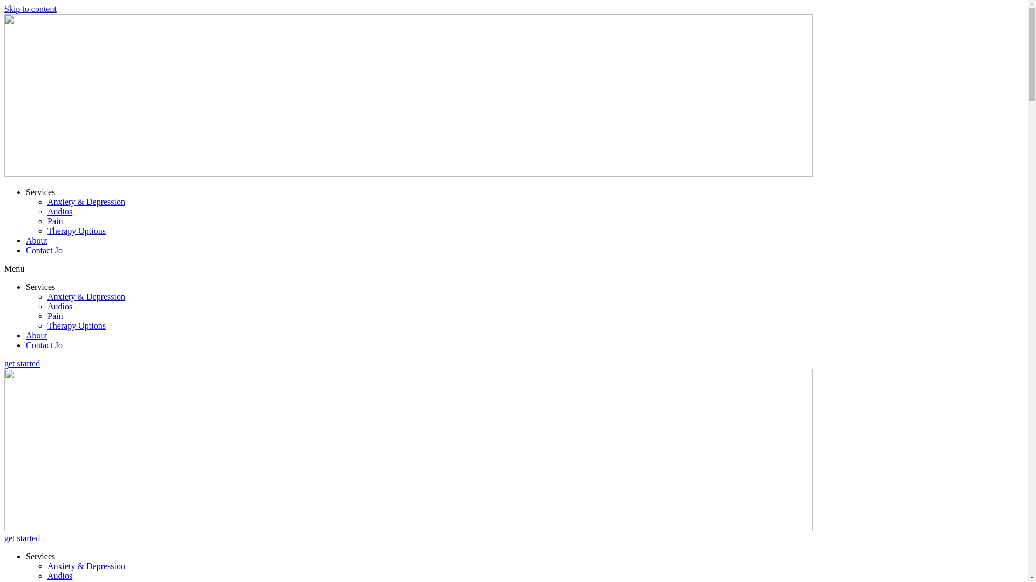 The image size is (1036, 582). Describe the element at coordinates (86, 296) in the screenshot. I see `Anxiety & Depression` at that location.